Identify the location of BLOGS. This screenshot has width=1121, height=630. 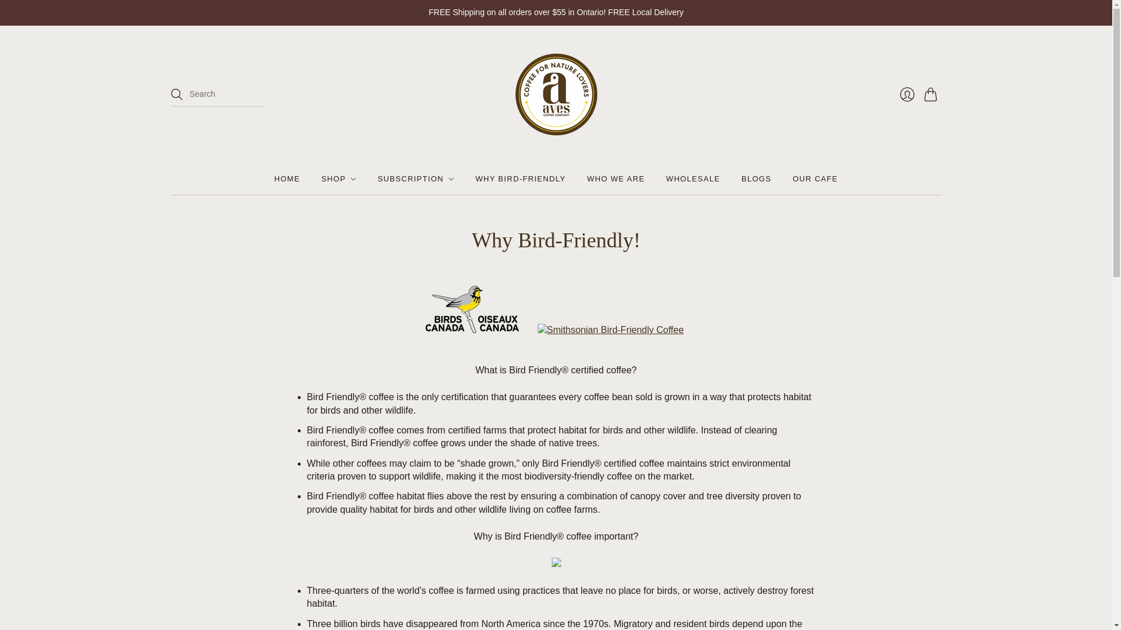
(756, 179).